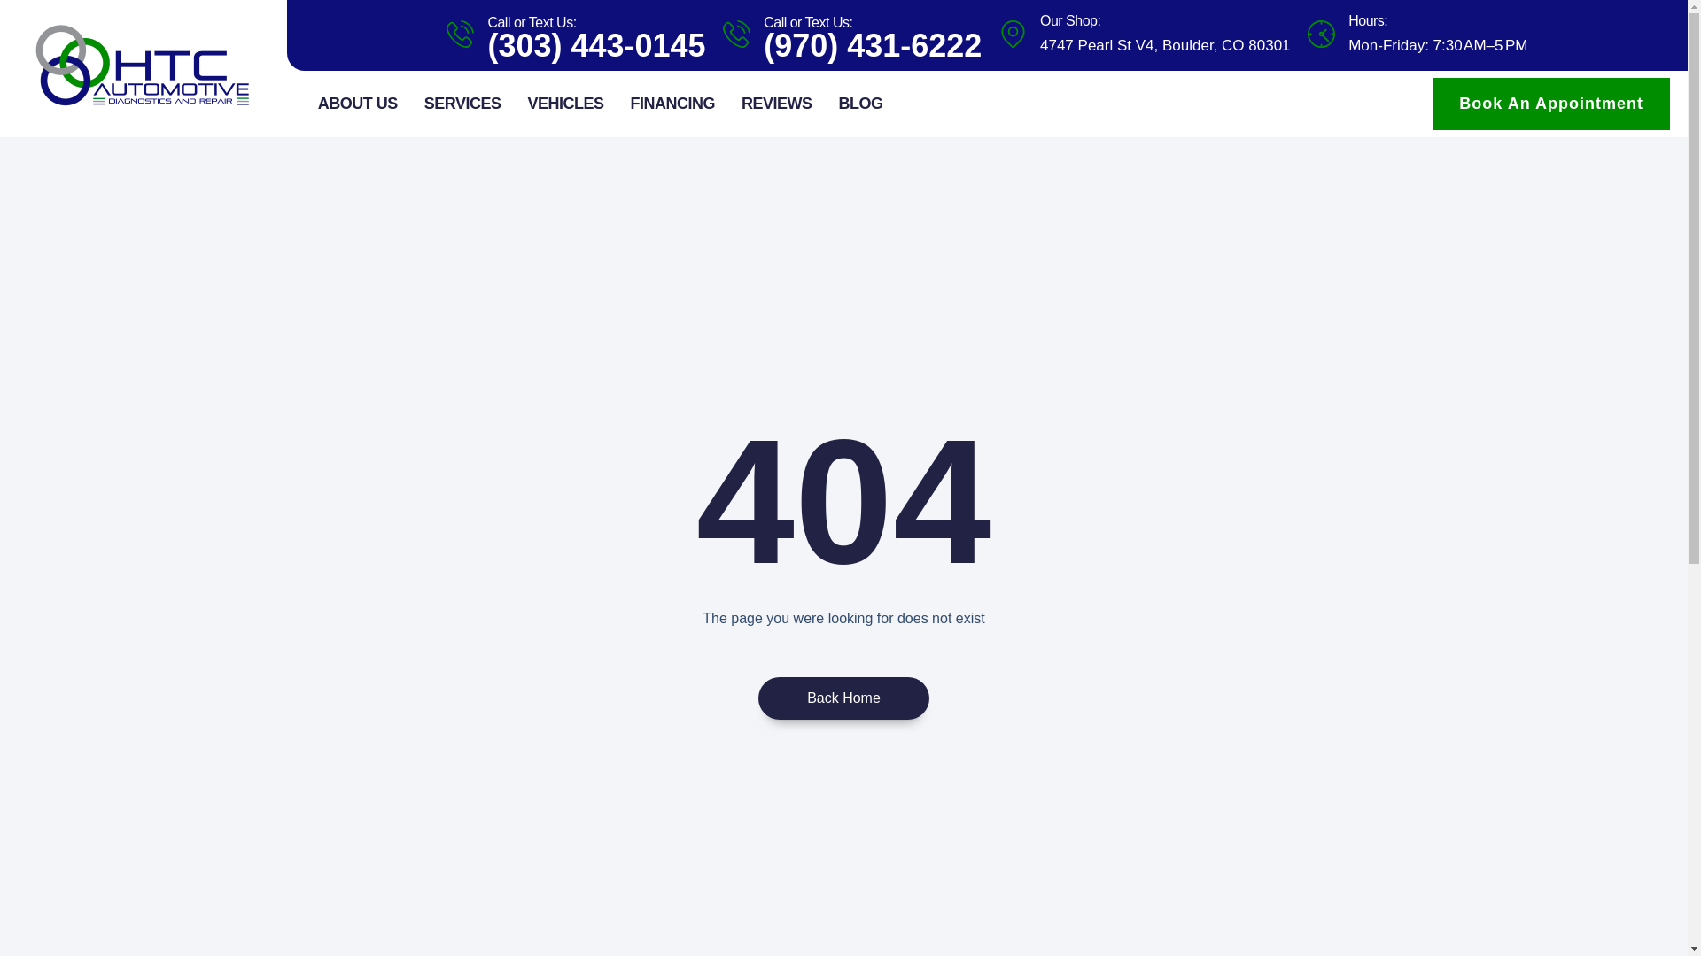 This screenshot has width=1701, height=956. What do you see at coordinates (1070, 21) in the screenshot?
I see `Our Shop:` at bounding box center [1070, 21].